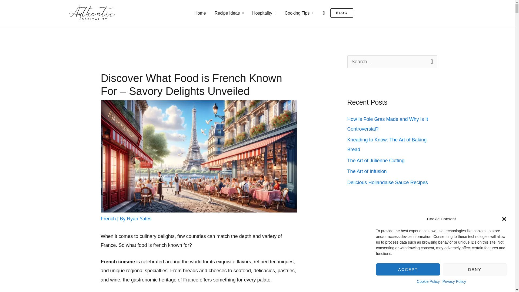  I want to click on View all posts by Ryan Yates, so click(139, 218).